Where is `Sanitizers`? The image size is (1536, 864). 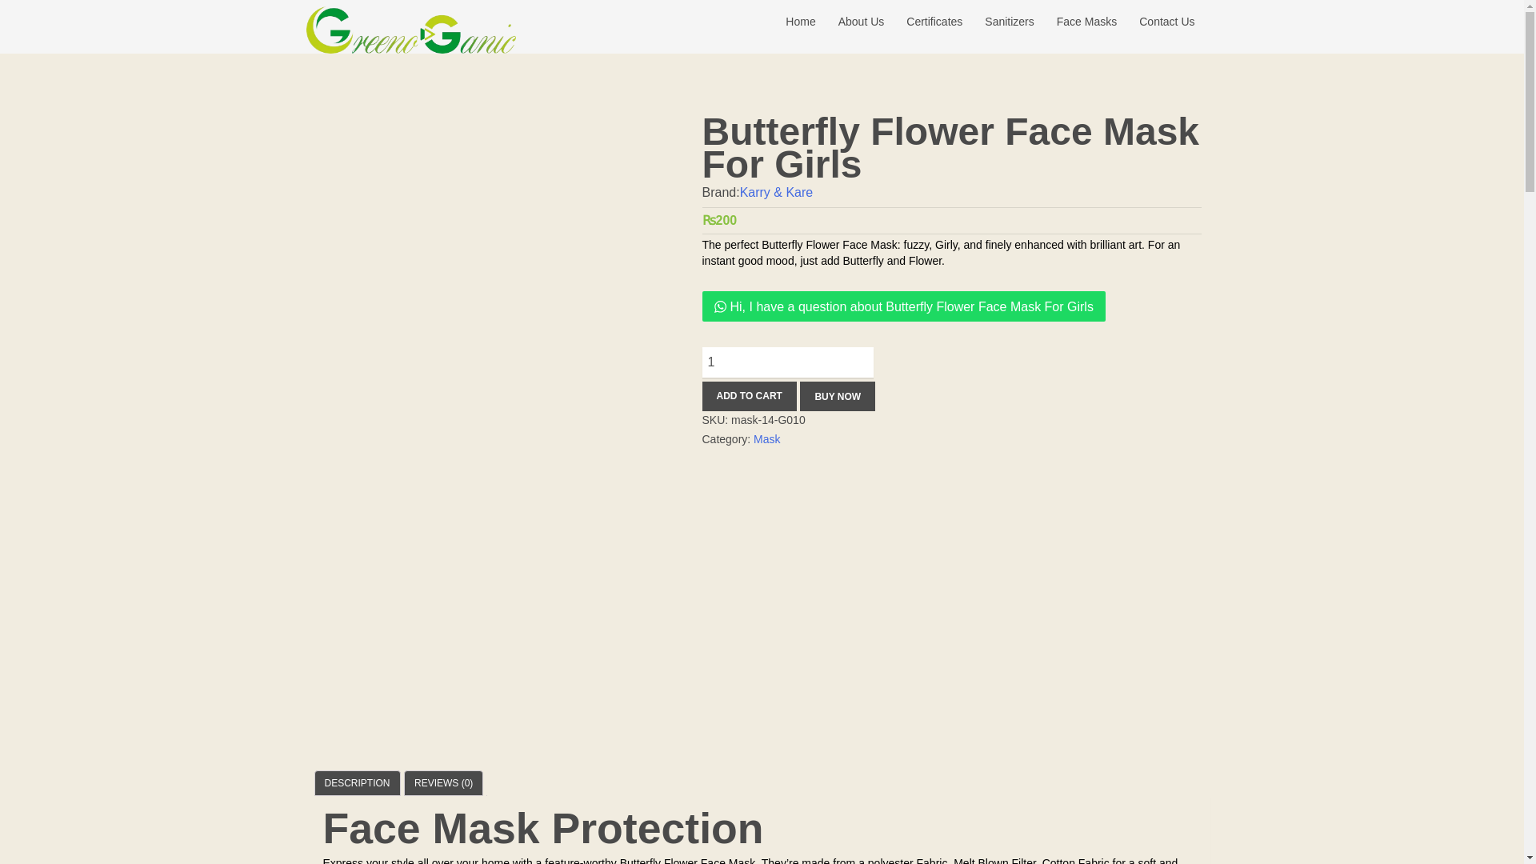
Sanitizers is located at coordinates (1009, 21).